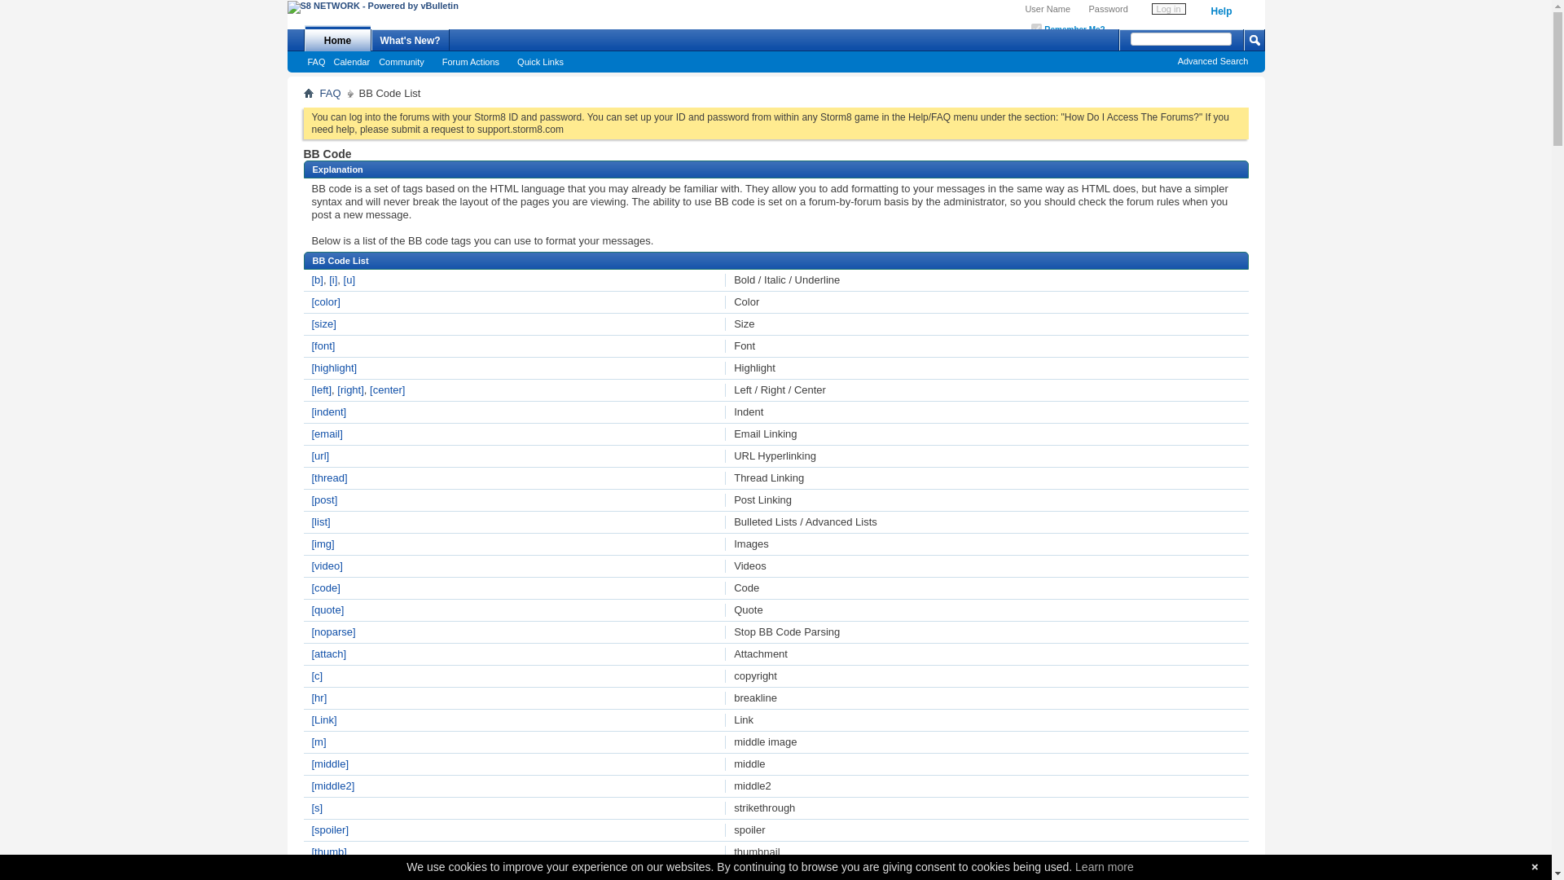 The width and height of the screenshot is (1564, 880). I want to click on Home, so click(337, 37).